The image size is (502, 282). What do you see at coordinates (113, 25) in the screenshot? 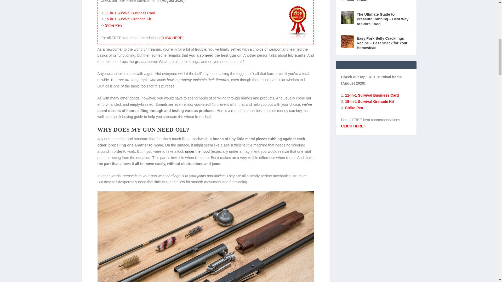
I see `Strike Pen` at bounding box center [113, 25].